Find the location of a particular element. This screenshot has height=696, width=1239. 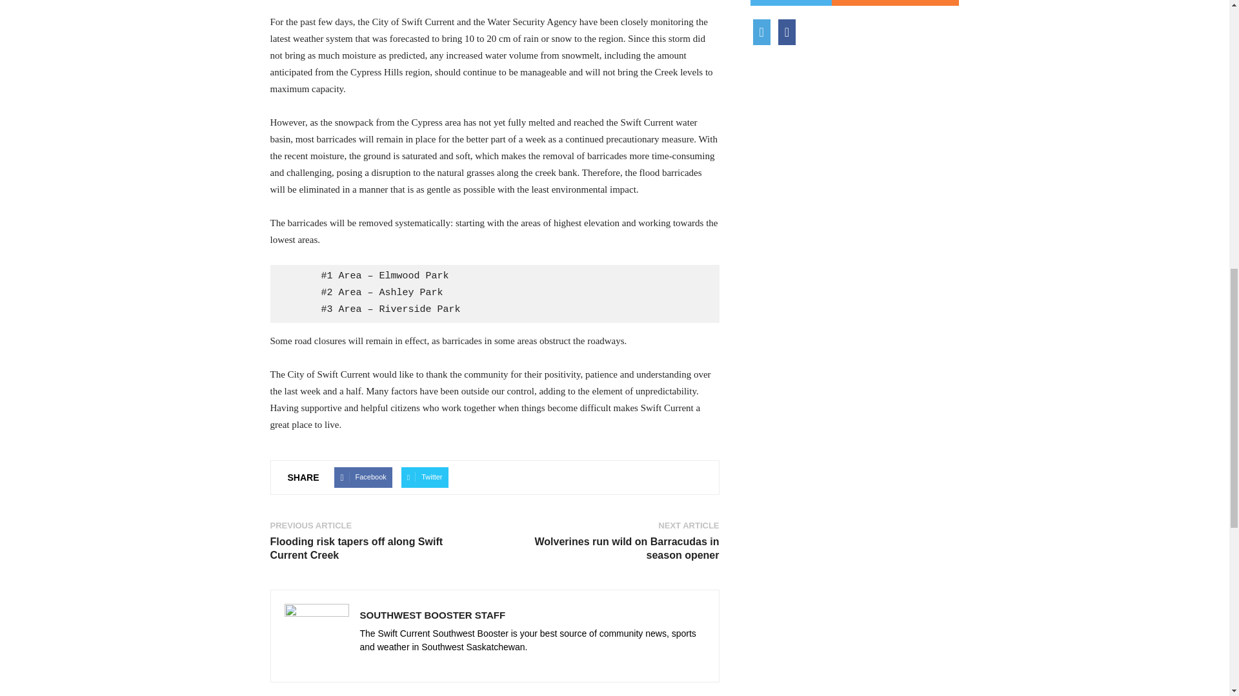

SOUTHWEST BOOSTER STAFF is located at coordinates (432, 615).